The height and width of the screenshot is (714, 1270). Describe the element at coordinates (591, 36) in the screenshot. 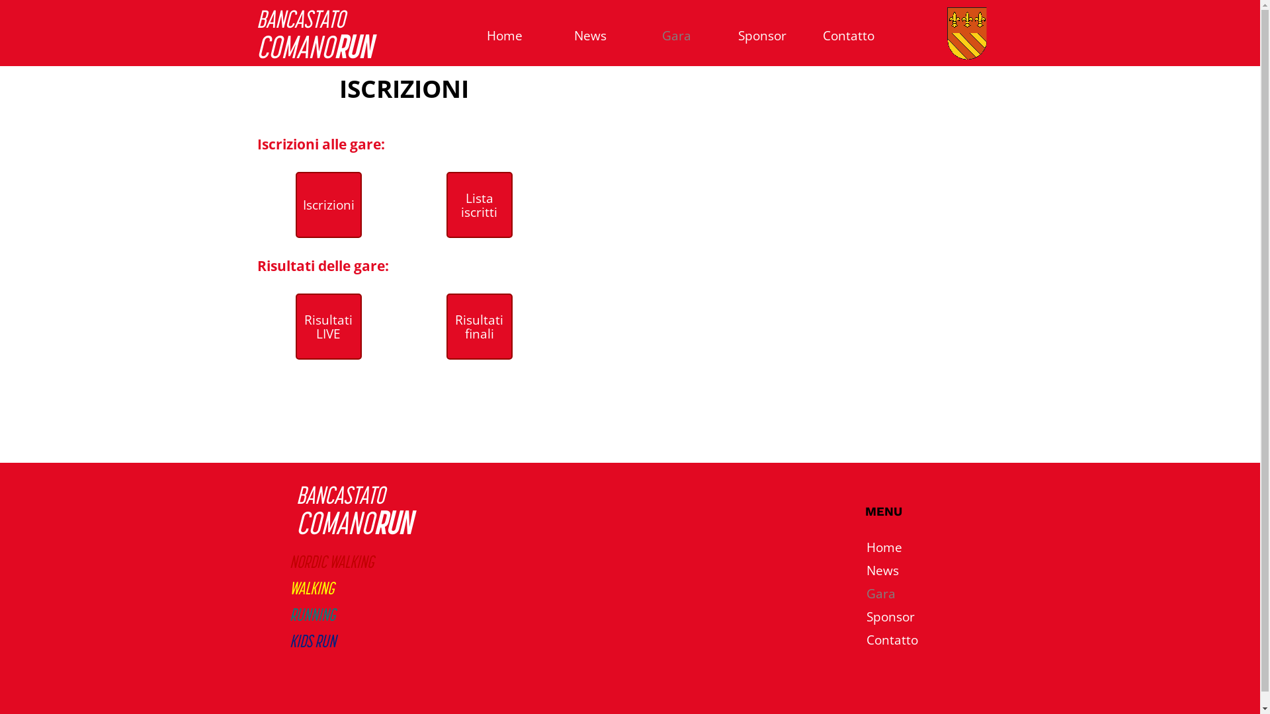

I see `News` at that location.